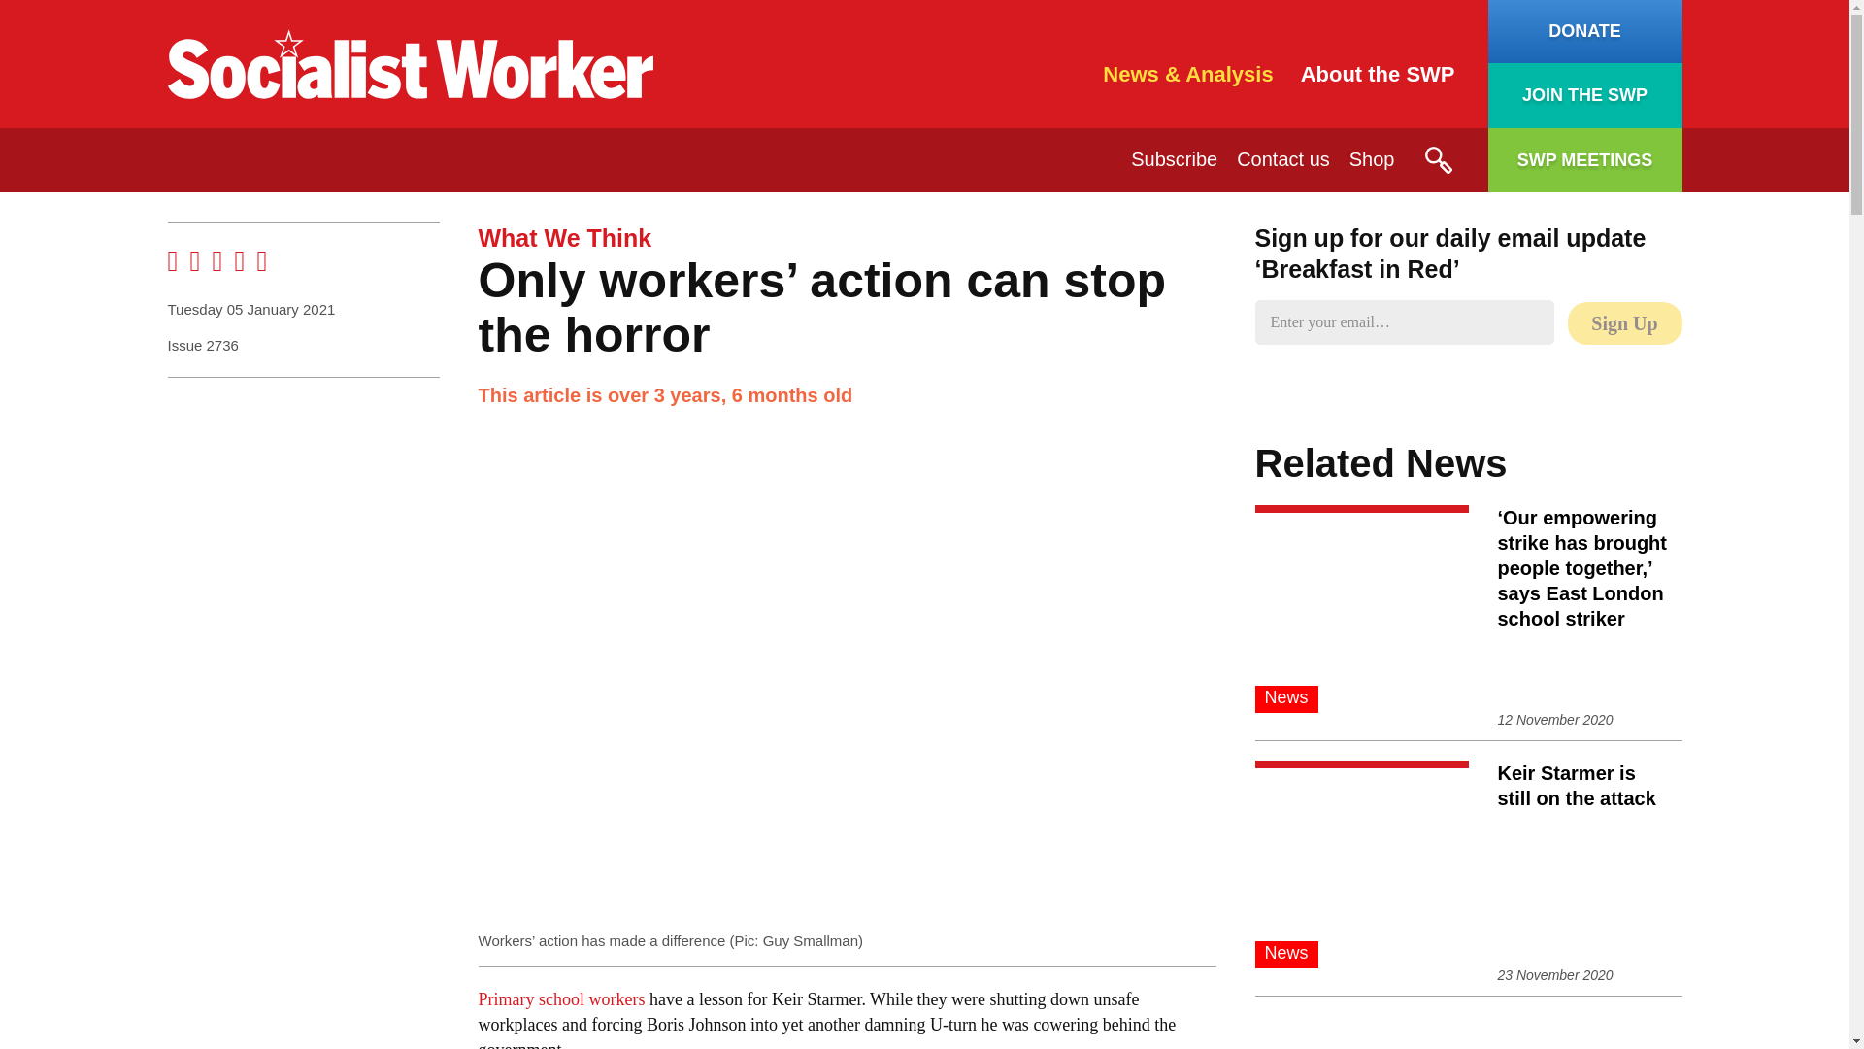  Describe the element at coordinates (1174, 159) in the screenshot. I see `Subscribe` at that location.